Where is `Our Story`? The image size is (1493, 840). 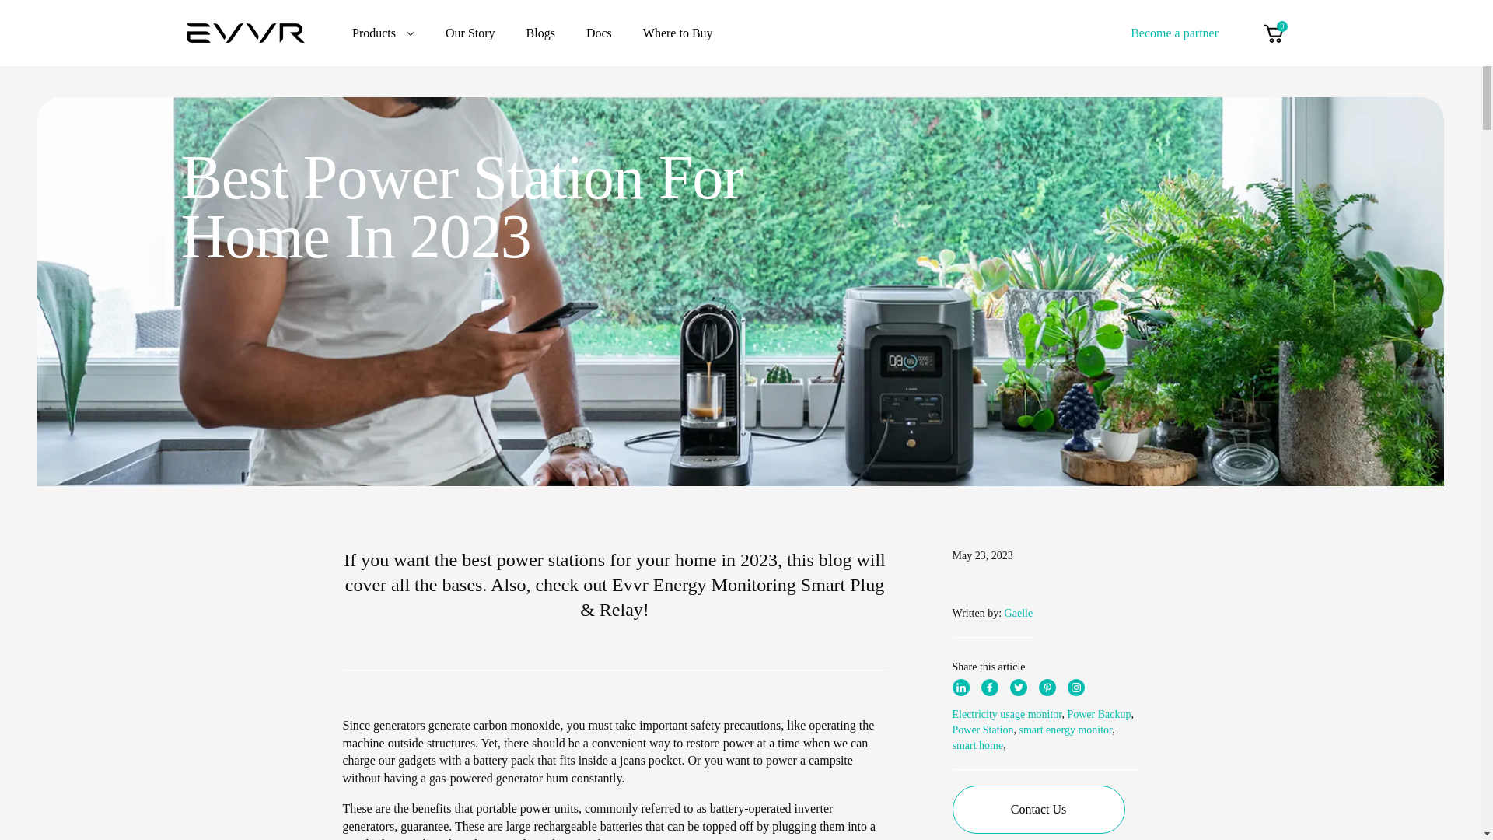 Our Story is located at coordinates (470, 33).